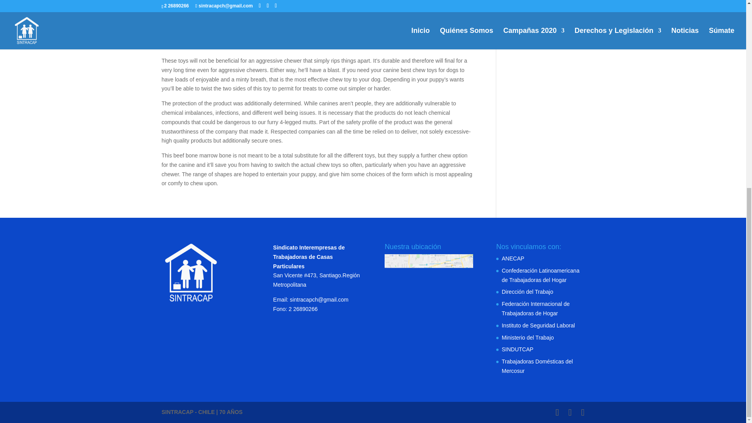 The width and height of the screenshot is (752, 423). Describe the element at coordinates (527, 338) in the screenshot. I see `Ministerio del Trabajo` at that location.